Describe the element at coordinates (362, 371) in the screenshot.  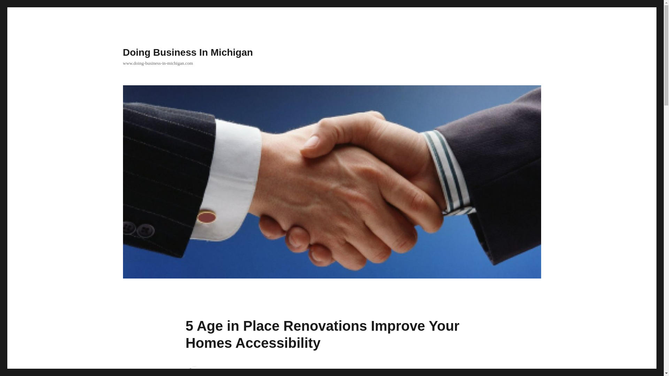
I see `looking for that first home` at that location.